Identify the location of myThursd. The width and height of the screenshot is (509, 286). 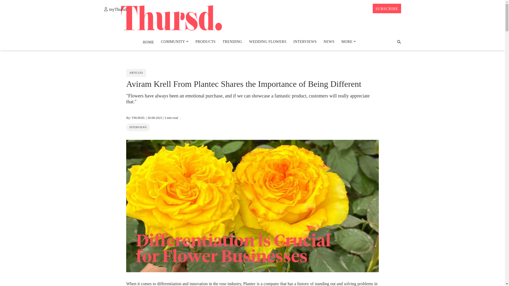
(115, 9).